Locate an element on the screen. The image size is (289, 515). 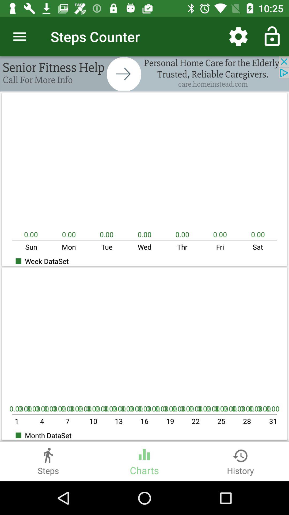
select a settings icon on a page is located at coordinates (238, 36).